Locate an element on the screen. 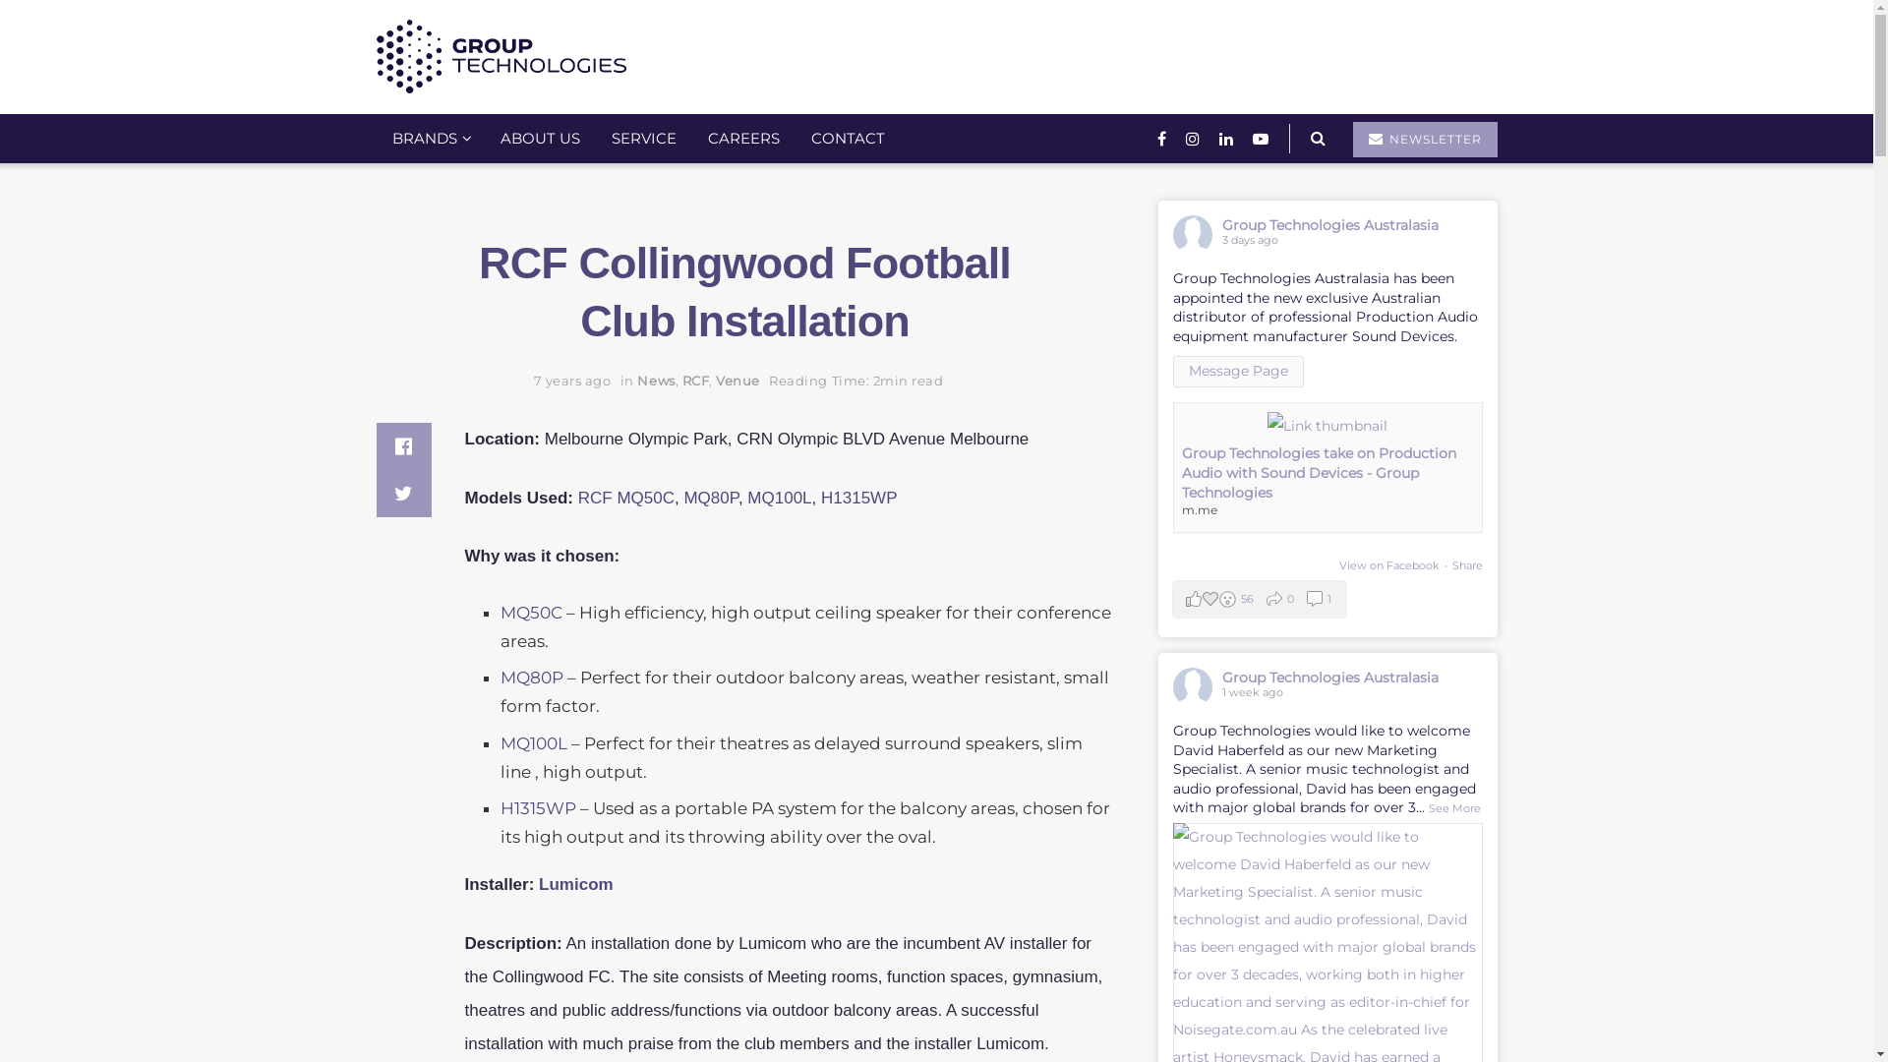 The height and width of the screenshot is (1062, 1888). ABOUT US is located at coordinates (539, 139).